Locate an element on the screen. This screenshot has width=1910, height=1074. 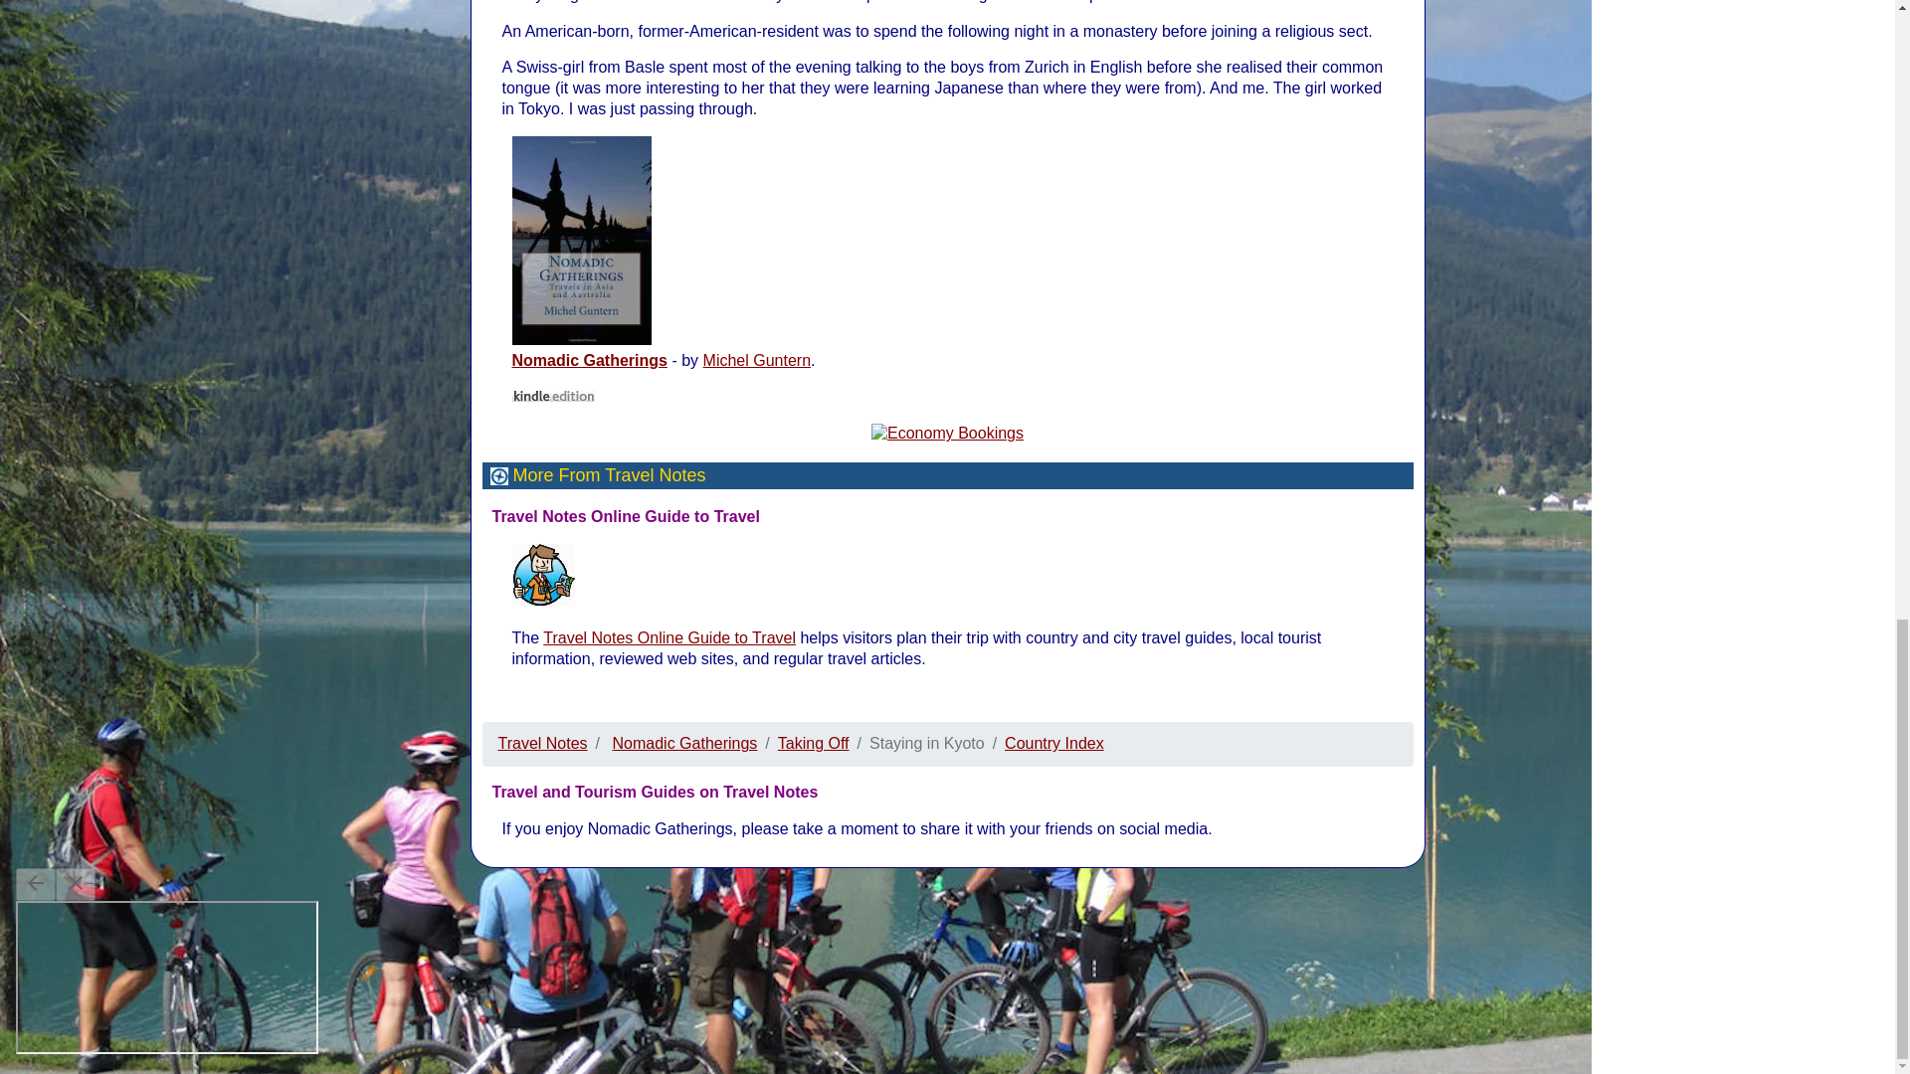
Country Index is located at coordinates (1053, 743).